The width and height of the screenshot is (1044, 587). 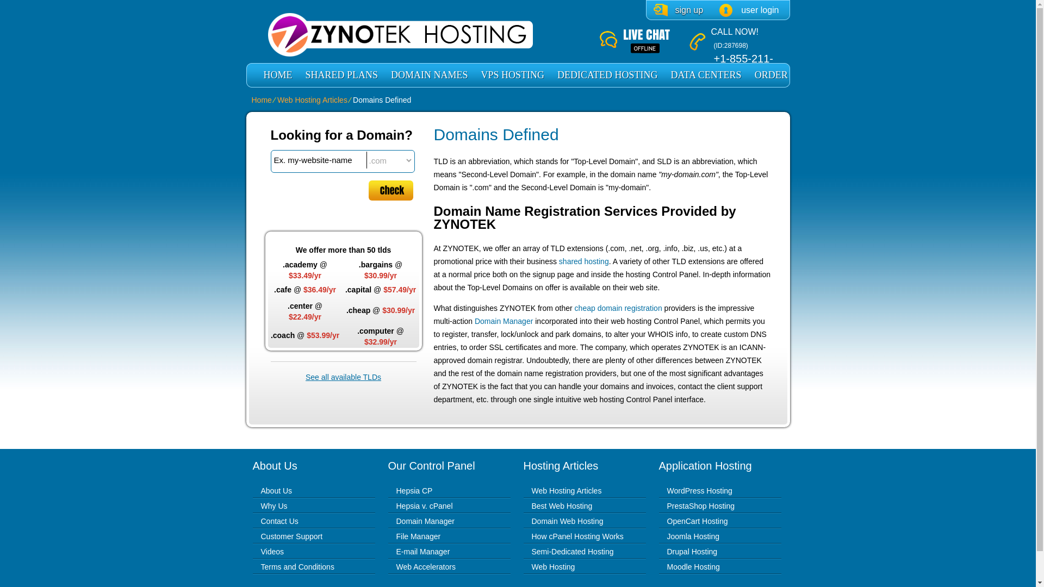 I want to click on sign up, so click(x=679, y=10).